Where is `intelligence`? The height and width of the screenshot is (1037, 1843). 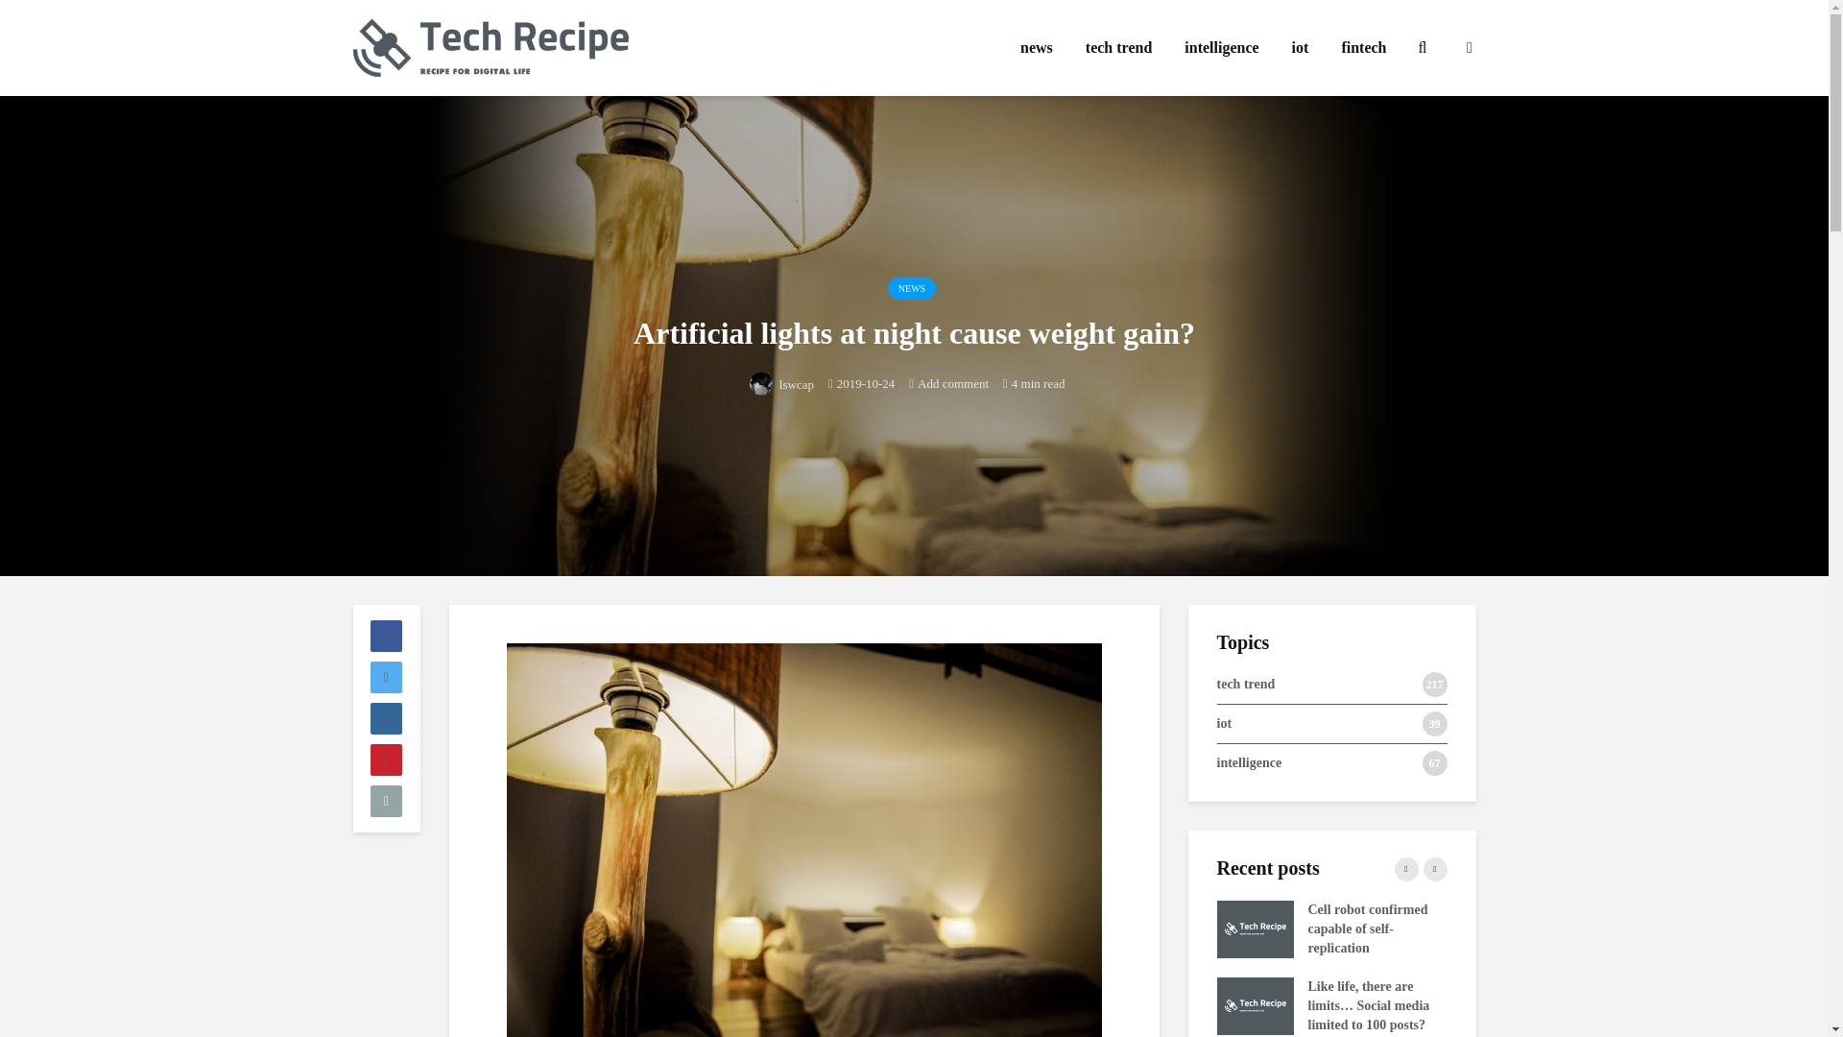
intelligence is located at coordinates (1221, 48).